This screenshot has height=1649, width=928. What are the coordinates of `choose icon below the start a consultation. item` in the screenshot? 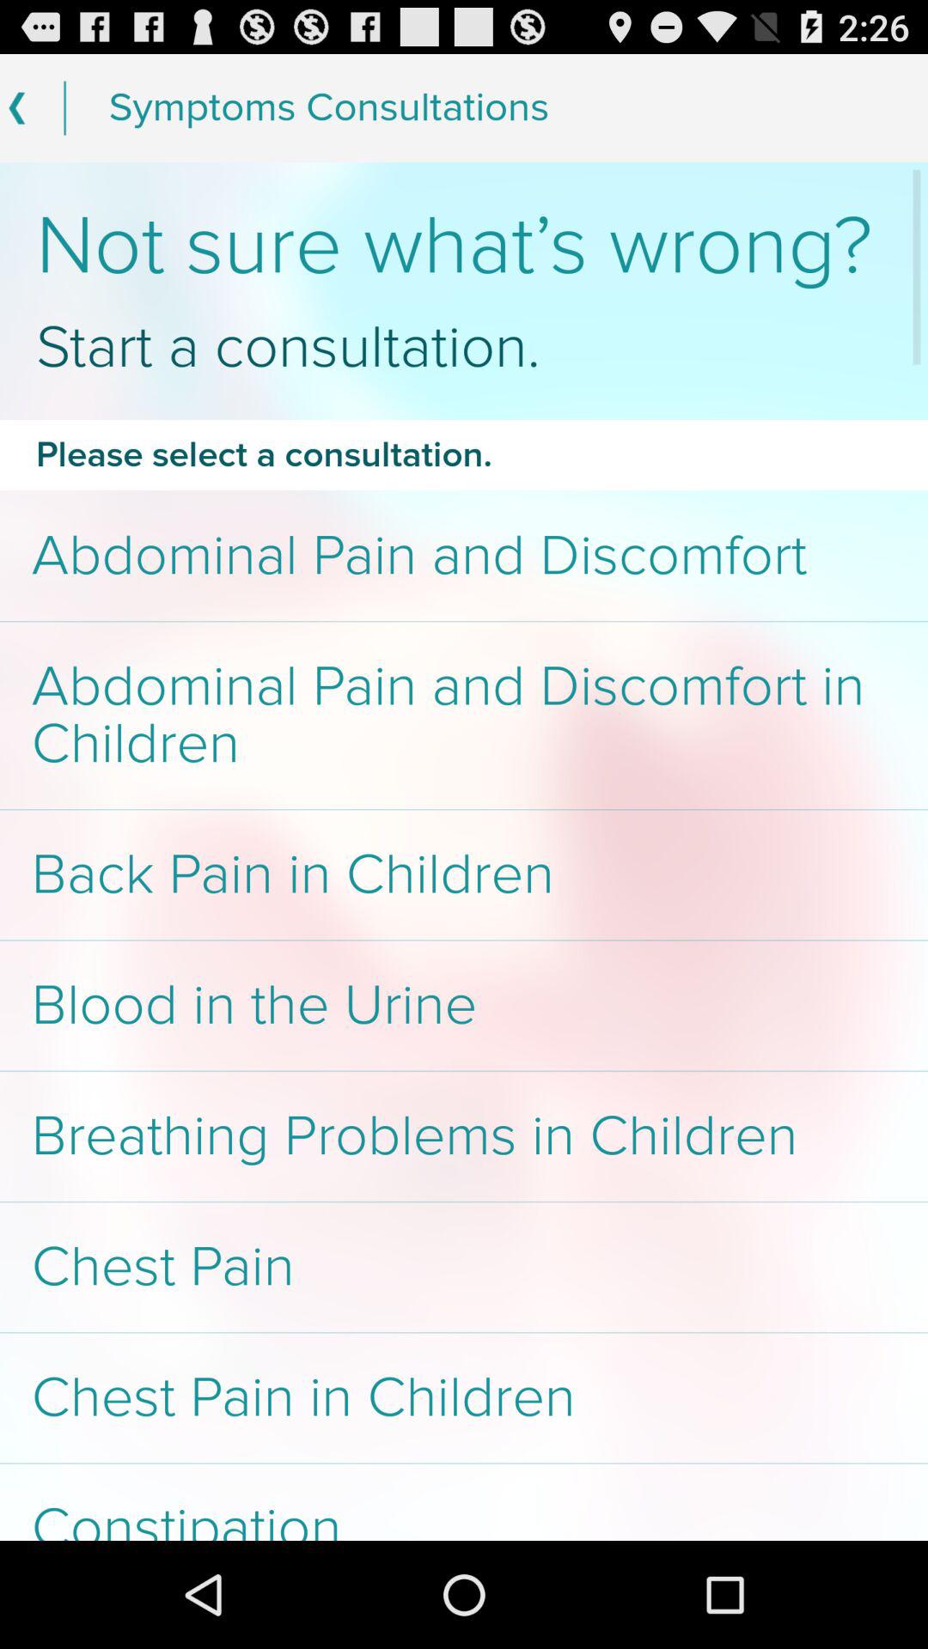 It's located at (464, 454).